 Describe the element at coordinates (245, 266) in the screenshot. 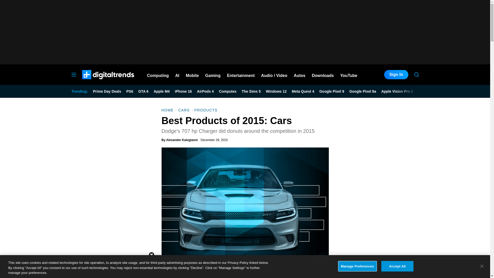

I see `3rd party ad content` at that location.